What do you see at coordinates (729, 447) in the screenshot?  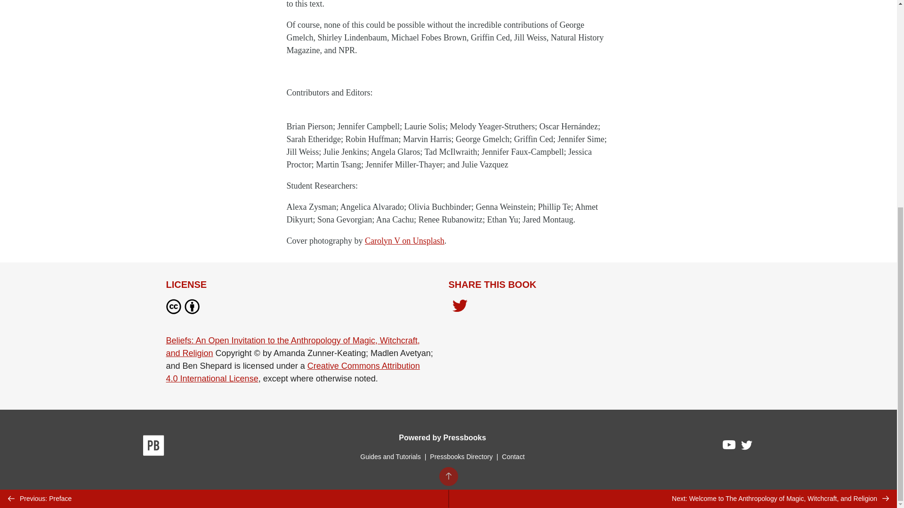 I see `Pressbooks on YouTube` at bounding box center [729, 447].